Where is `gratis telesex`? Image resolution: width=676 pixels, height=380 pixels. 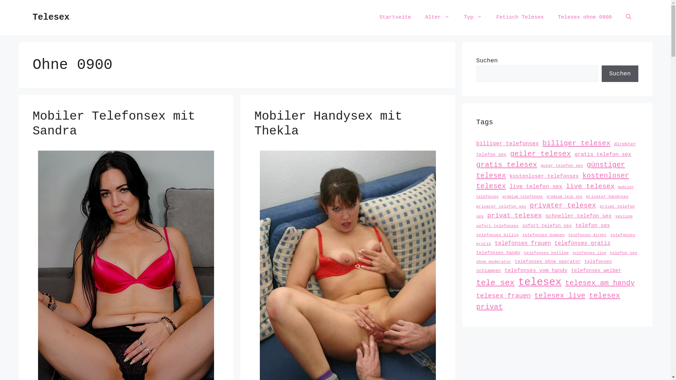 gratis telesex is located at coordinates (506, 165).